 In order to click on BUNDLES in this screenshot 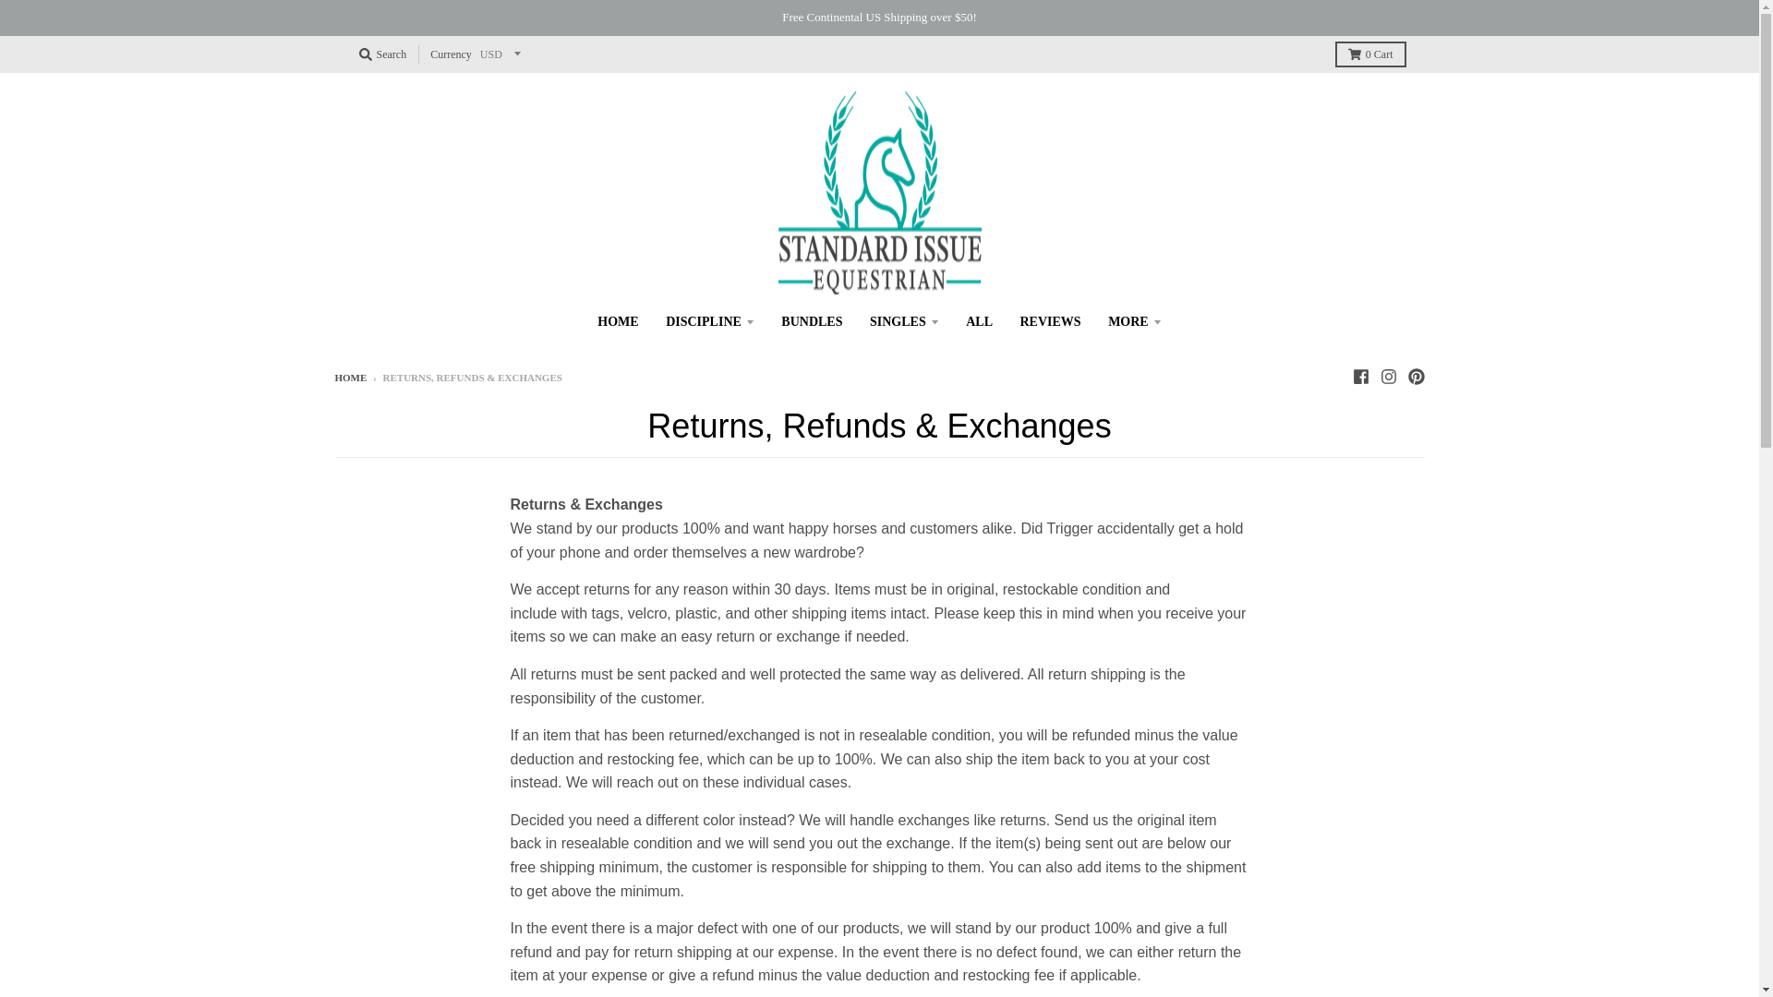, I will do `click(812, 321)`.